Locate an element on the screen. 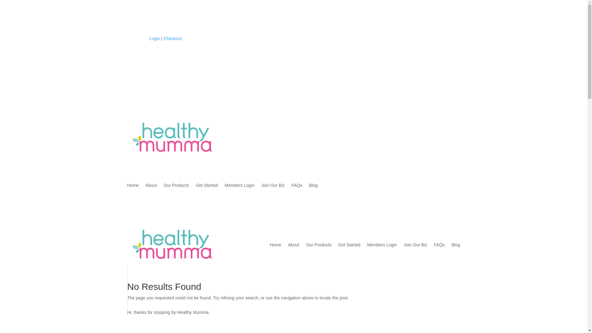 This screenshot has width=592, height=333. Members Login is located at coordinates (240, 187).